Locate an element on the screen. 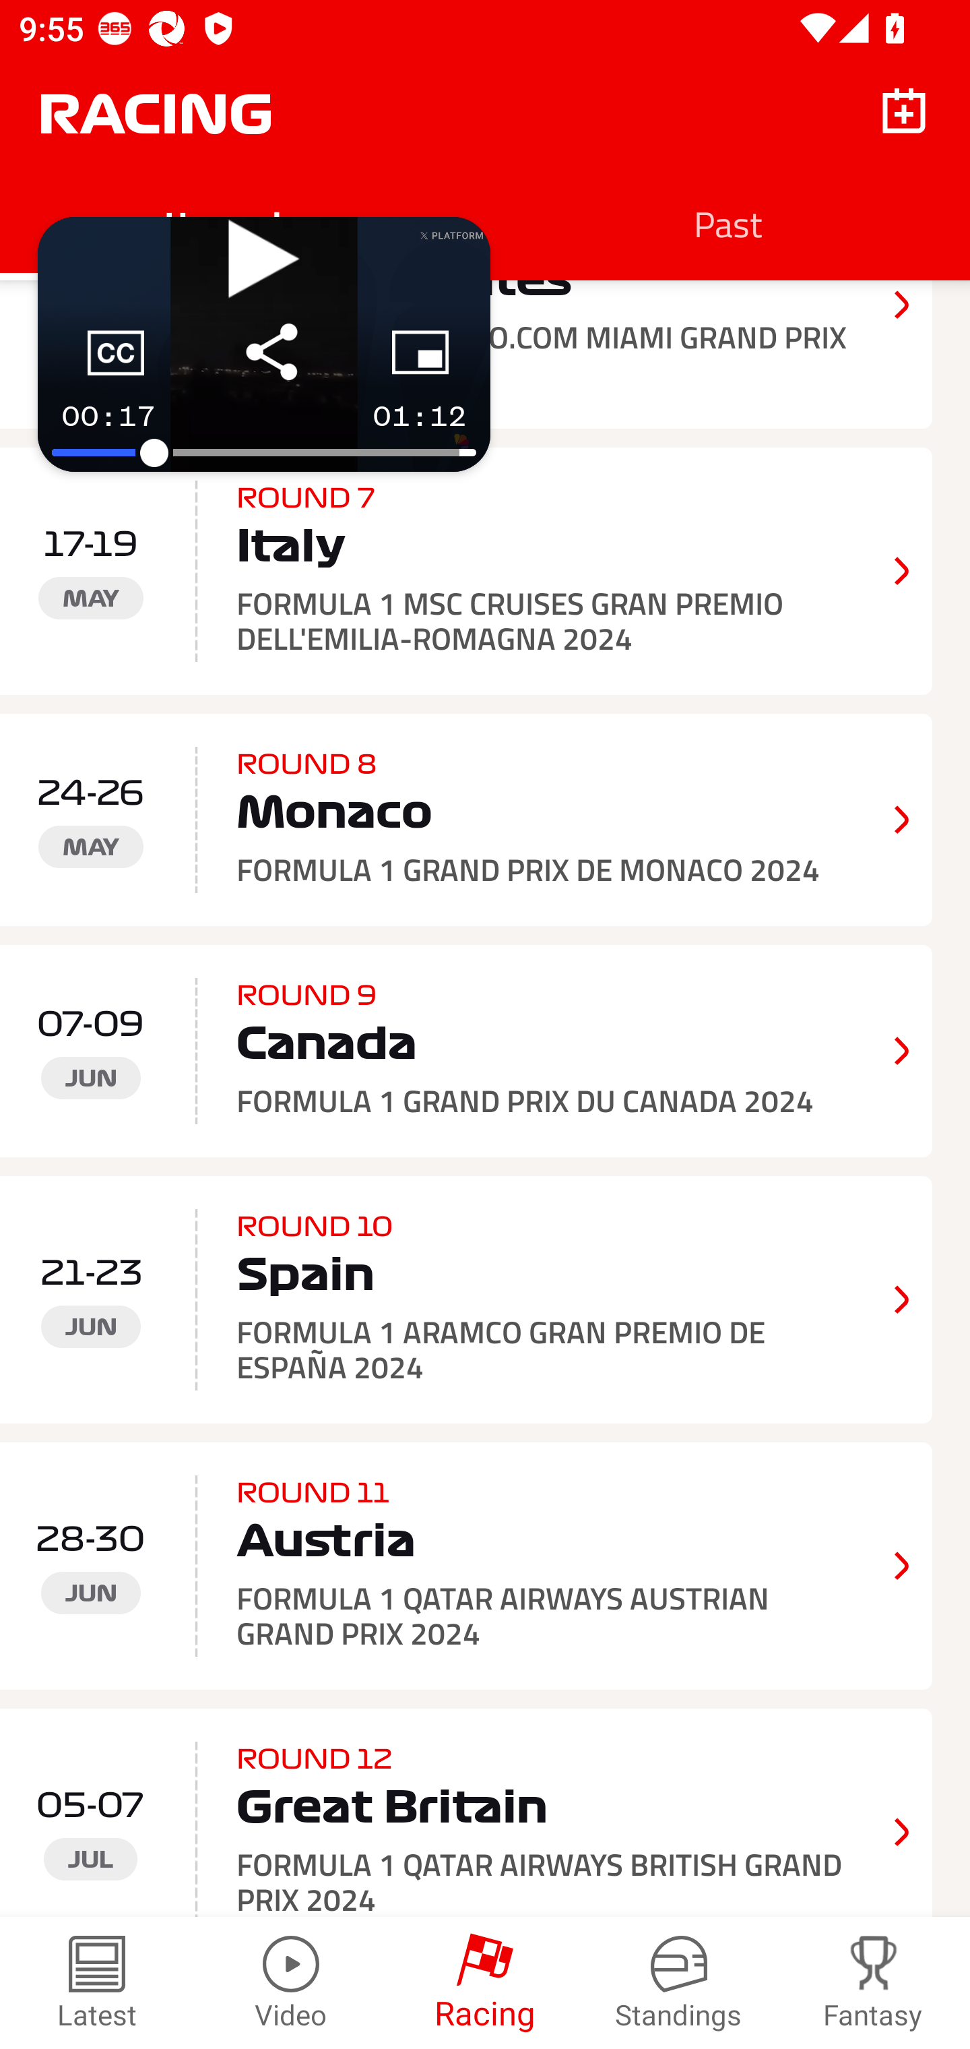 This screenshot has width=970, height=2049. Standings is located at coordinates (679, 1983).